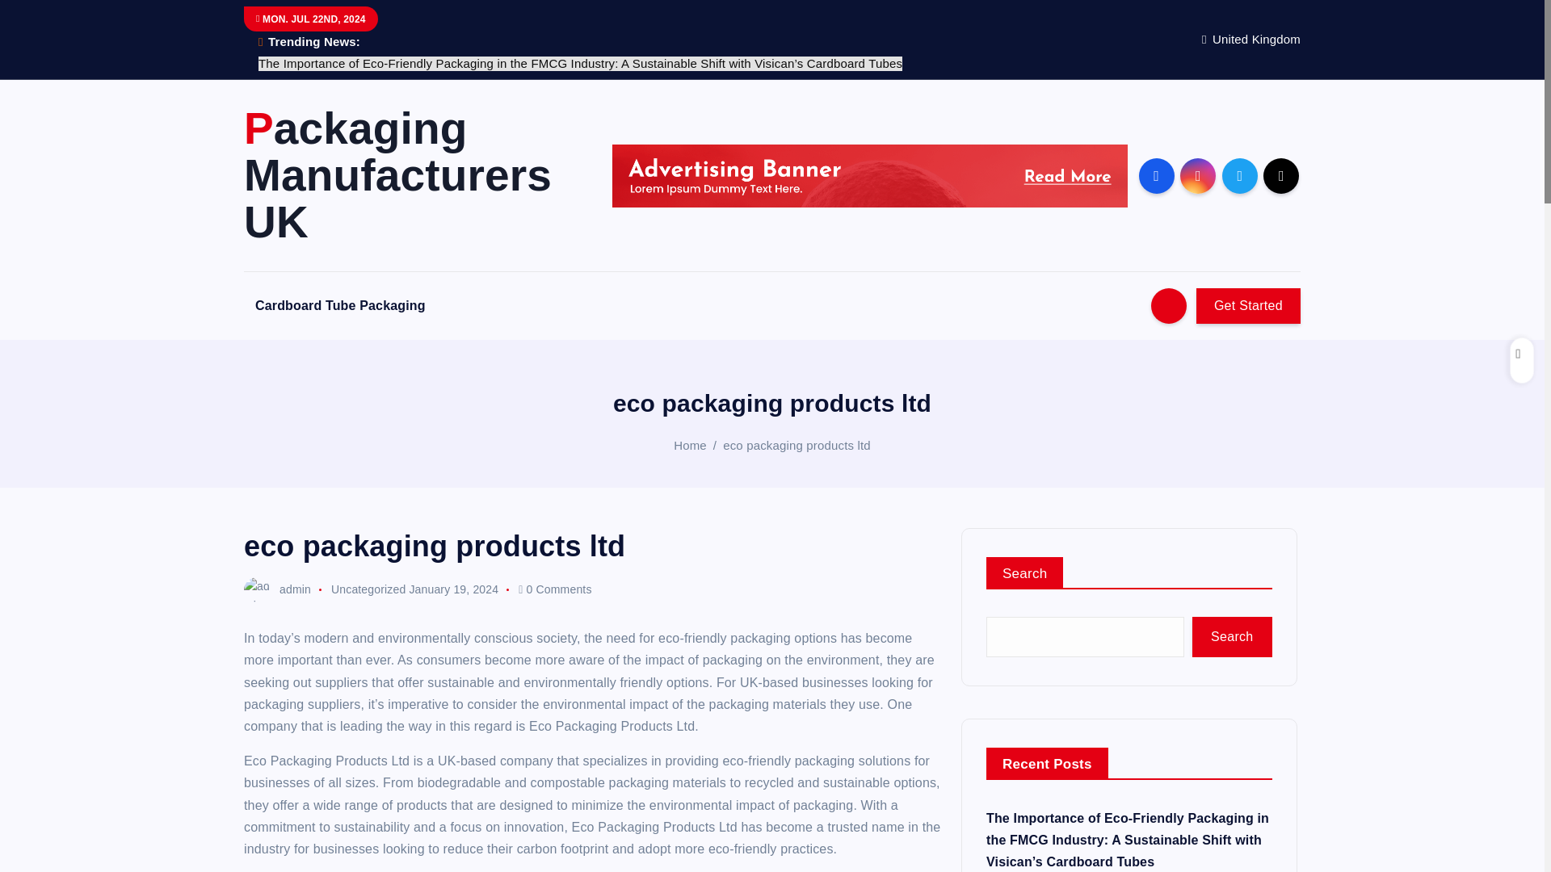 The width and height of the screenshot is (1551, 872). I want to click on Uncategorized, so click(368, 589).